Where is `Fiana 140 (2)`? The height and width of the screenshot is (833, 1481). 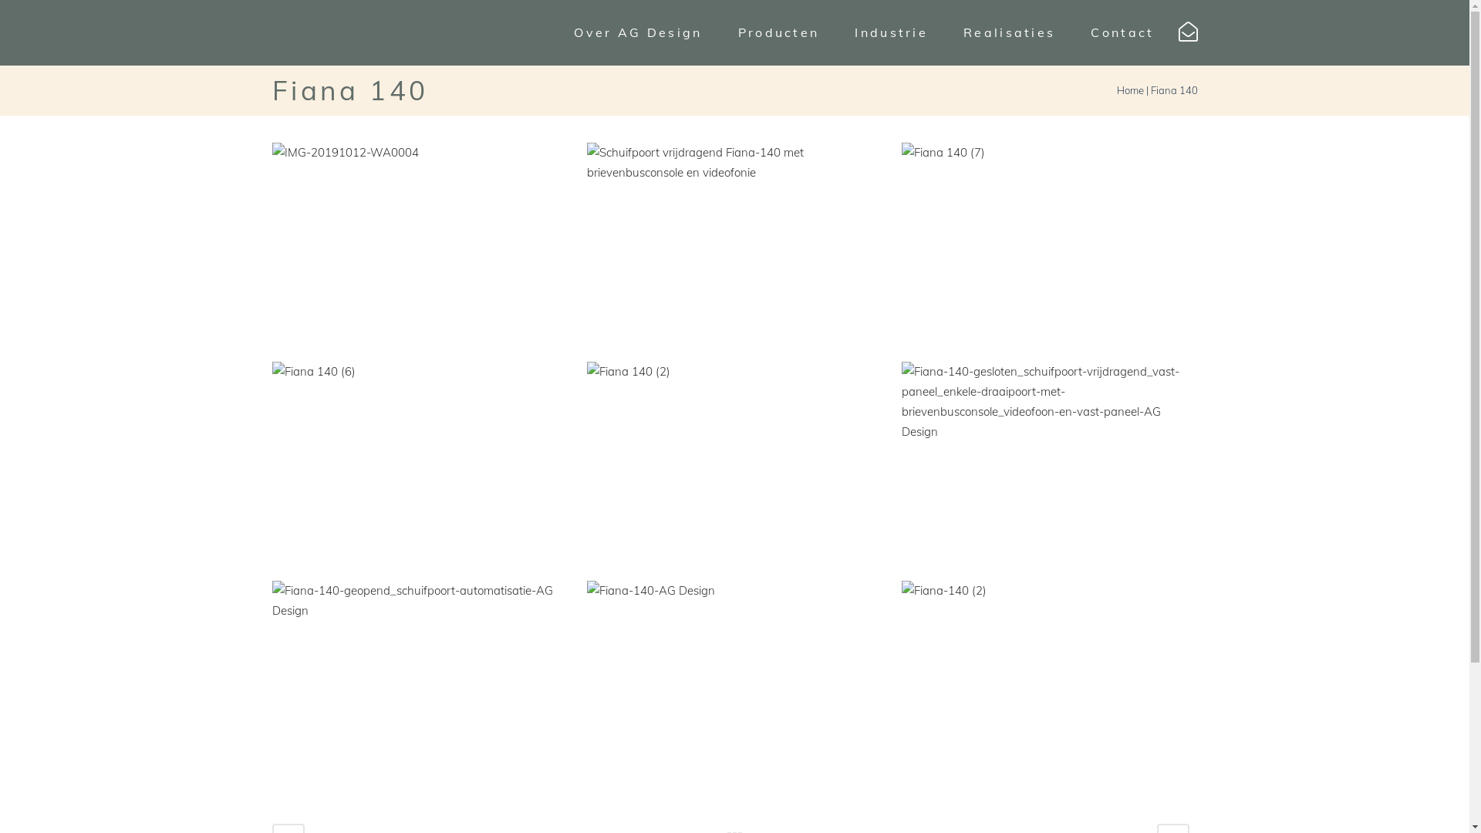
Fiana 140 (2) is located at coordinates (736, 463).